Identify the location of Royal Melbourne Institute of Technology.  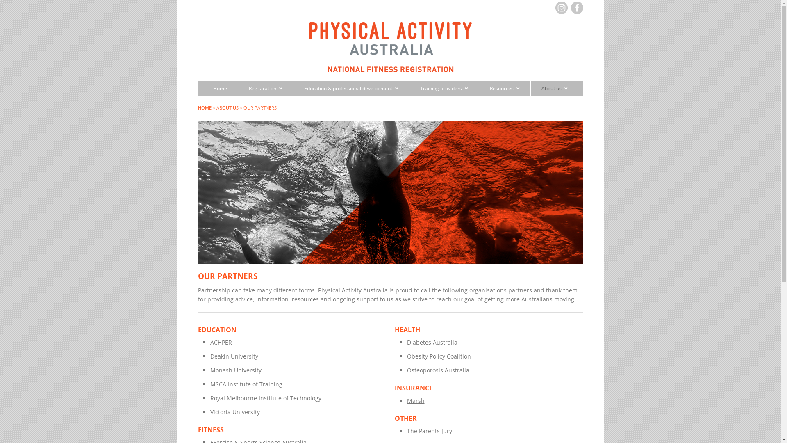
(266, 398).